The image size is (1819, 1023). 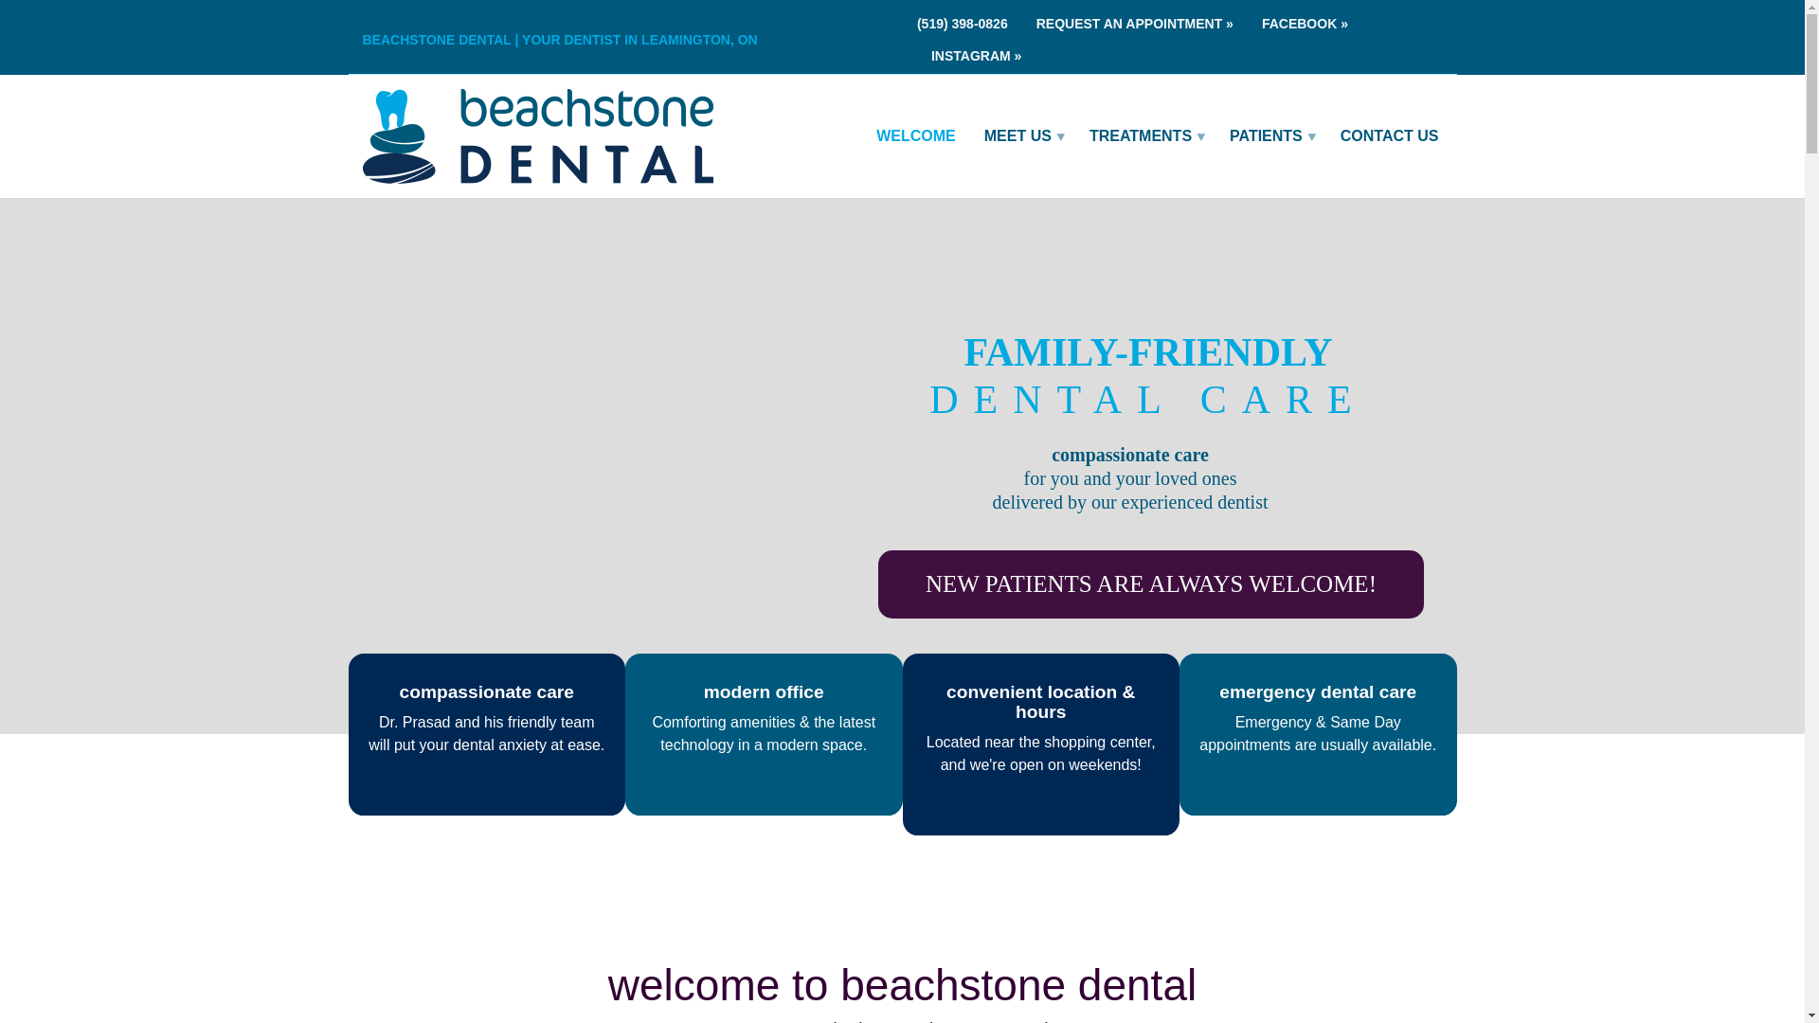 What do you see at coordinates (764, 691) in the screenshot?
I see `modern office` at bounding box center [764, 691].